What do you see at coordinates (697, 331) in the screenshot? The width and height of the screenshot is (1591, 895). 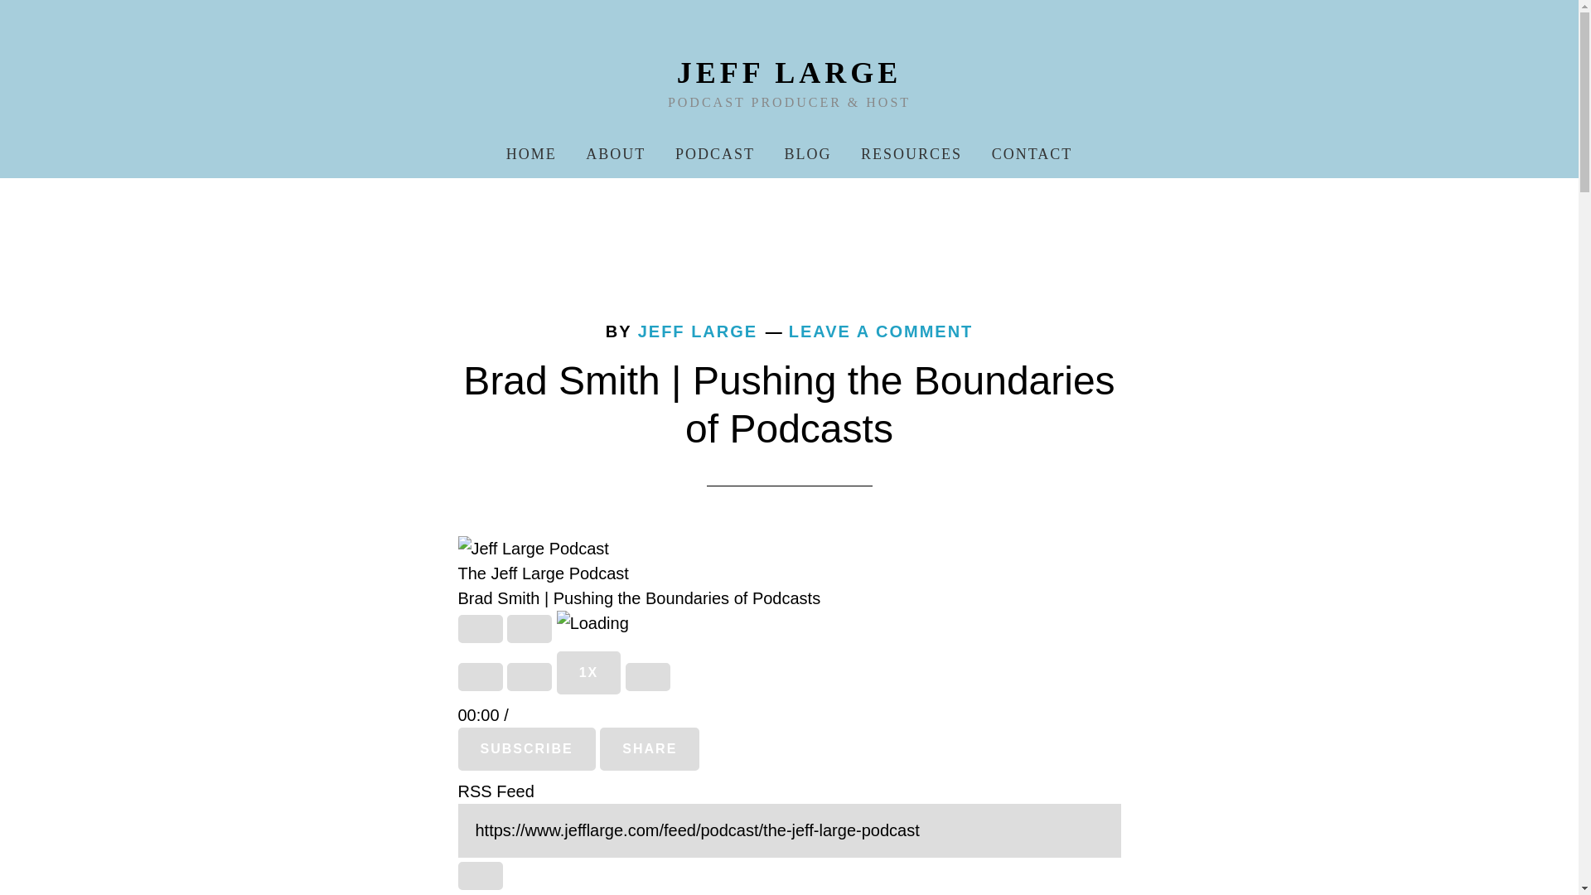 I see `JEFF LARGE` at bounding box center [697, 331].